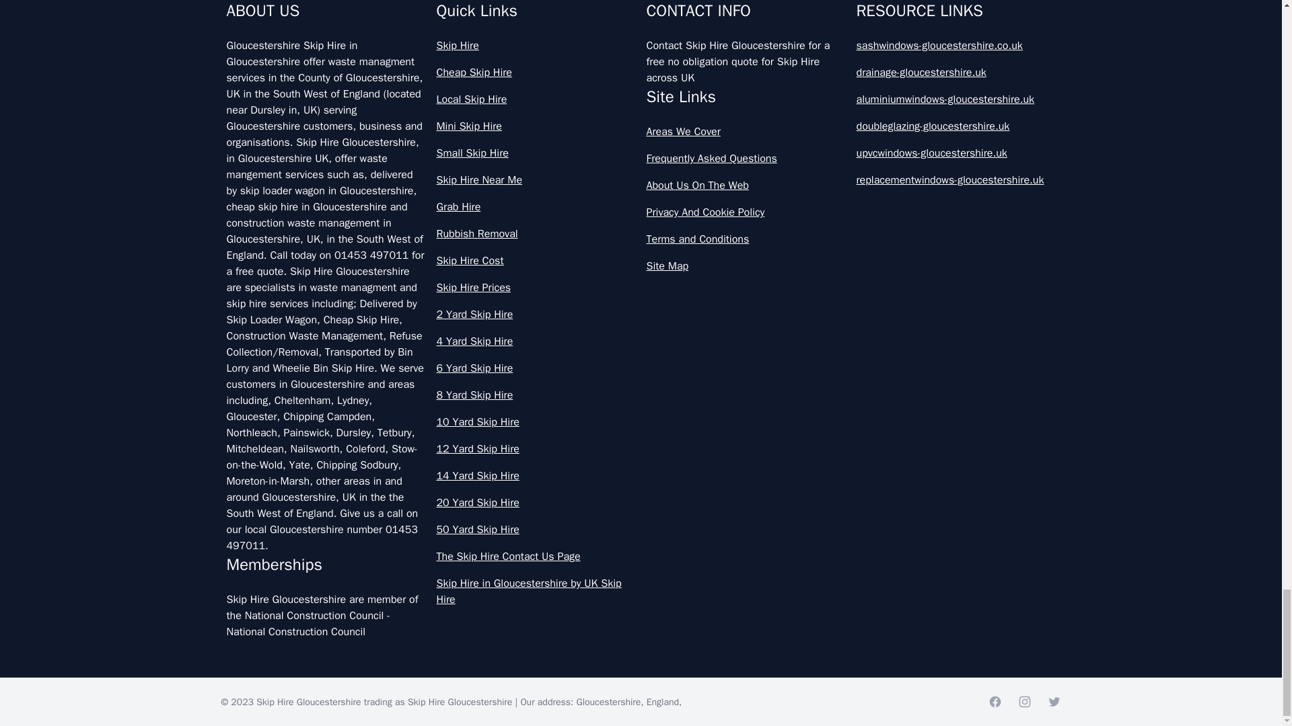  What do you see at coordinates (956, 126) in the screenshot?
I see `doubleglazing-gloucestershire.uk` at bounding box center [956, 126].